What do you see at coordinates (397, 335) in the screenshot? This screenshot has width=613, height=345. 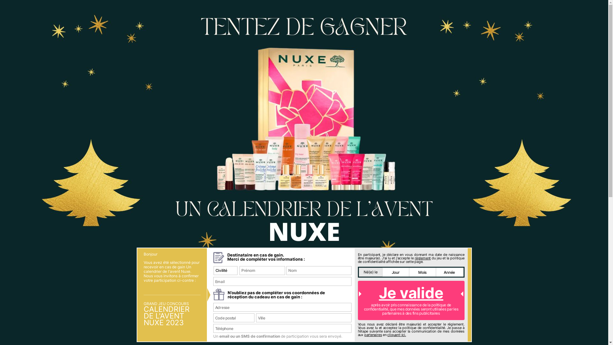 I see `cliquant-ici.` at bounding box center [397, 335].